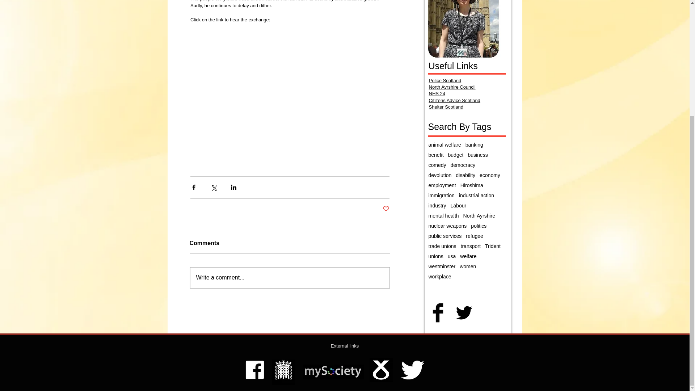  What do you see at coordinates (290, 277) in the screenshot?
I see `Write a comment...` at bounding box center [290, 277].